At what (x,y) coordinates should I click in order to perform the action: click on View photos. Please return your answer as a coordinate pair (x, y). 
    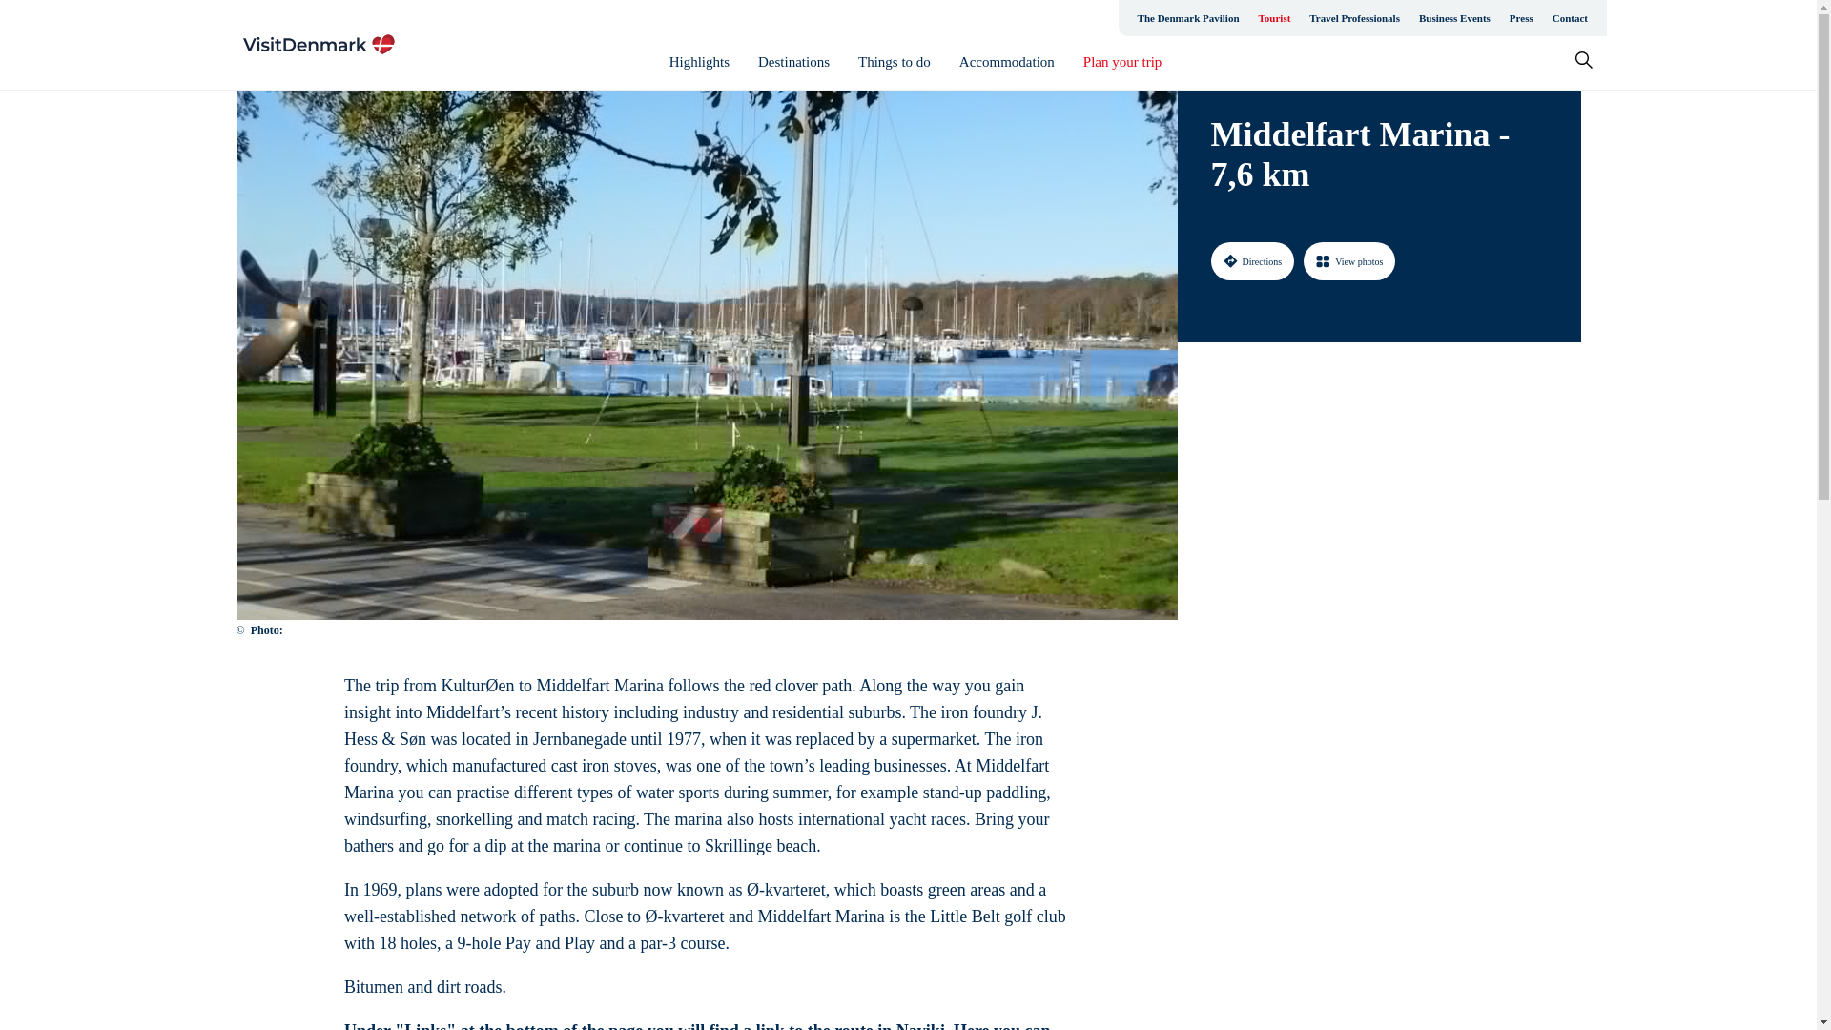
    Looking at the image, I should click on (1349, 260).